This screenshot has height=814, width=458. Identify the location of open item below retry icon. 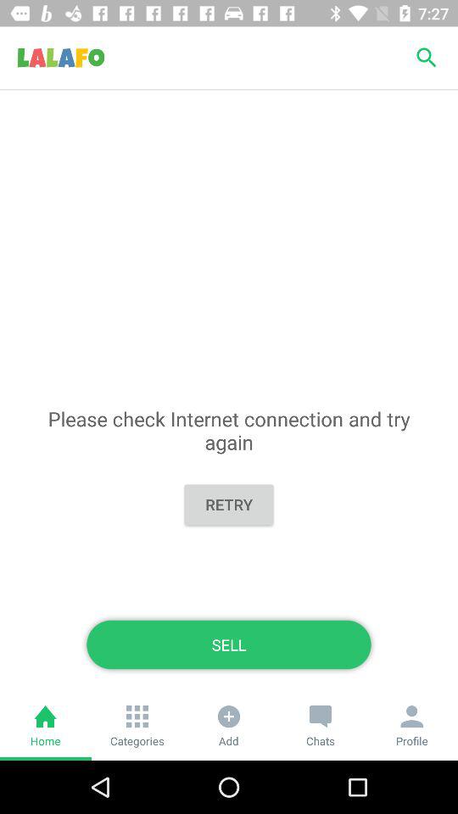
(229, 644).